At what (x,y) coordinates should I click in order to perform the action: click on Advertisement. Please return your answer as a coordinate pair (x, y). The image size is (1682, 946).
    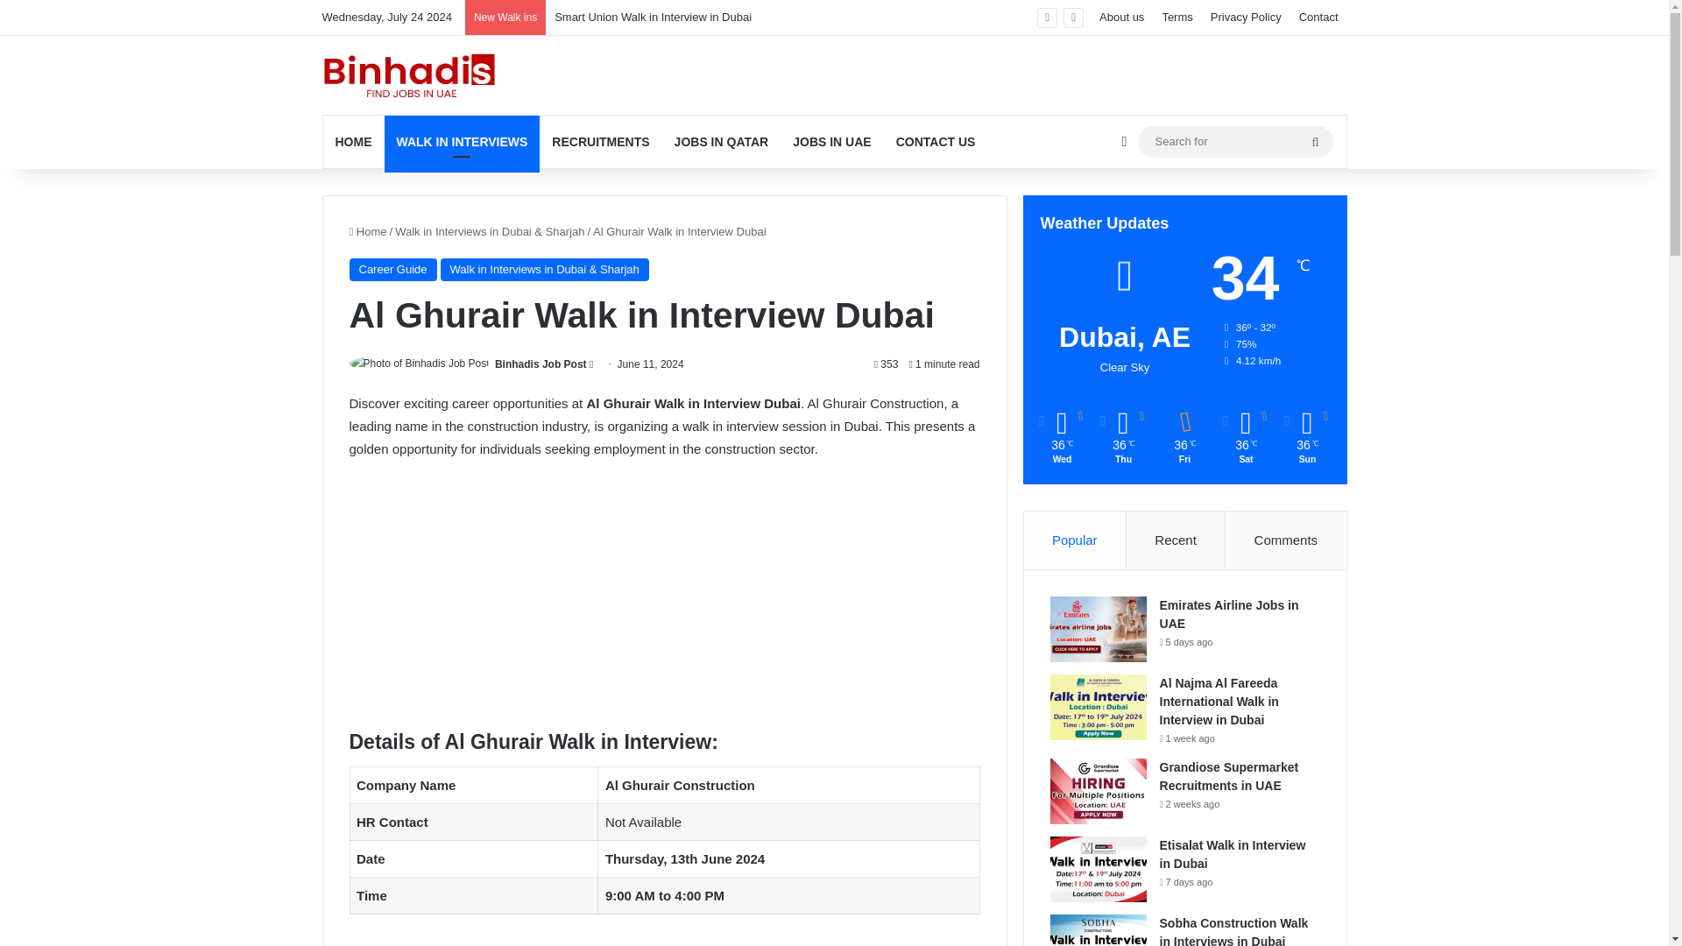
    Looking at the image, I should click on (663, 604).